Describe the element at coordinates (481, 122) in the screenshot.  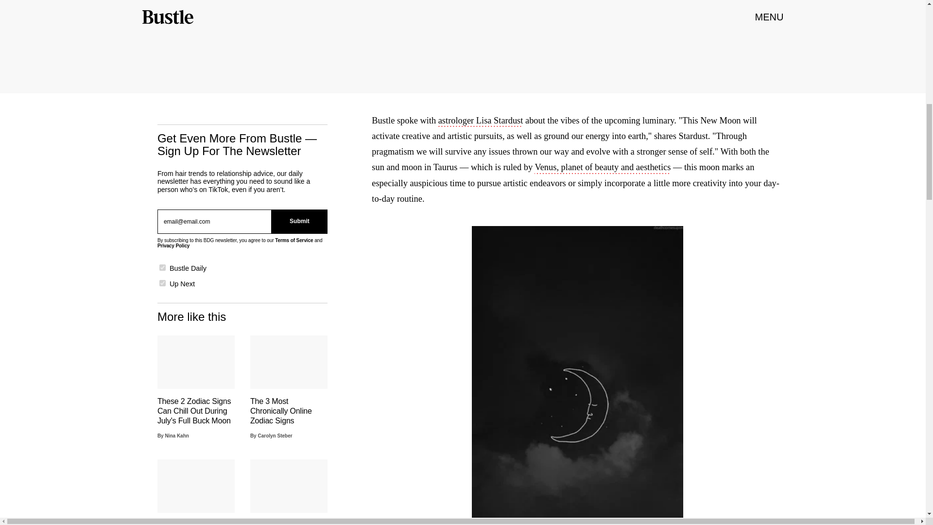
I see `astrologer Lisa Stardust` at that location.